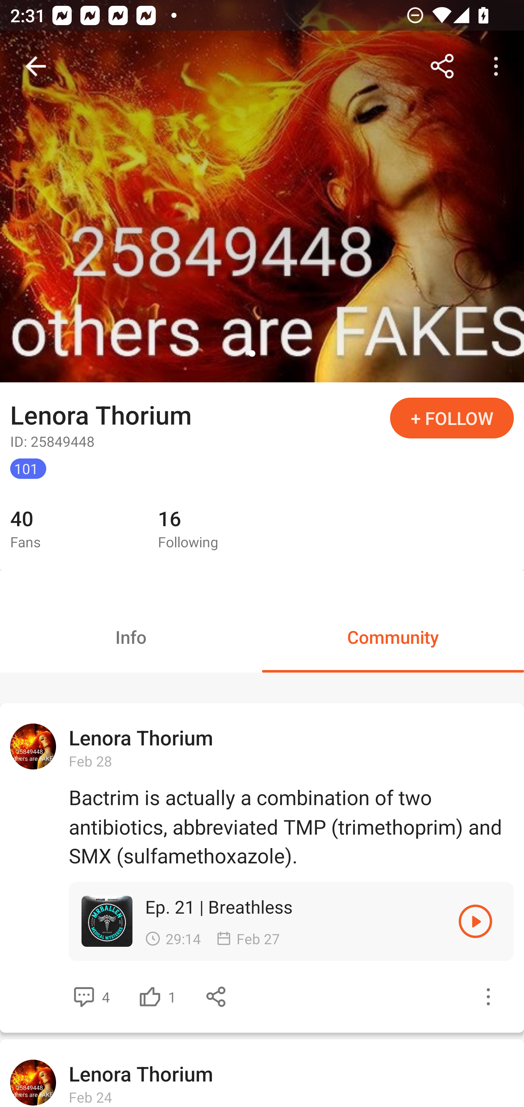  What do you see at coordinates (475, 921) in the screenshot?
I see `` at bounding box center [475, 921].